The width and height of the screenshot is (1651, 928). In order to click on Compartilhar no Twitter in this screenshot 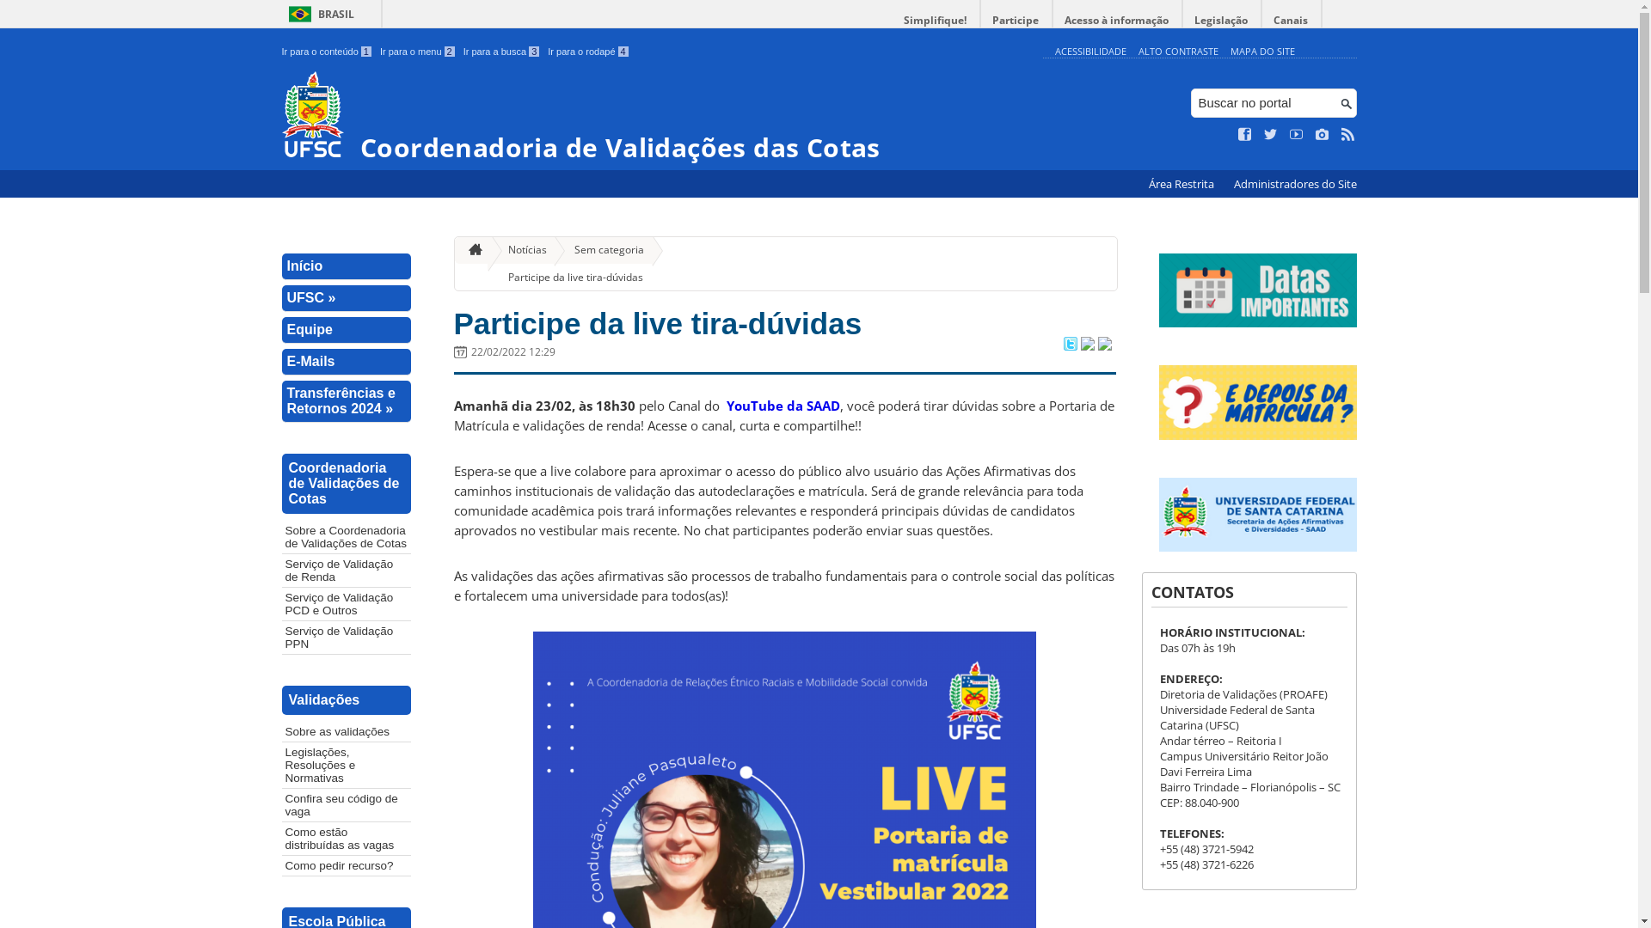, I will do `click(1070, 345)`.